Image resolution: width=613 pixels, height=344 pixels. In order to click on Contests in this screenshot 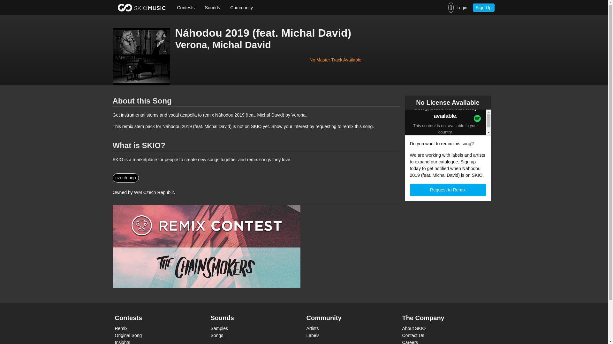, I will do `click(185, 8)`.